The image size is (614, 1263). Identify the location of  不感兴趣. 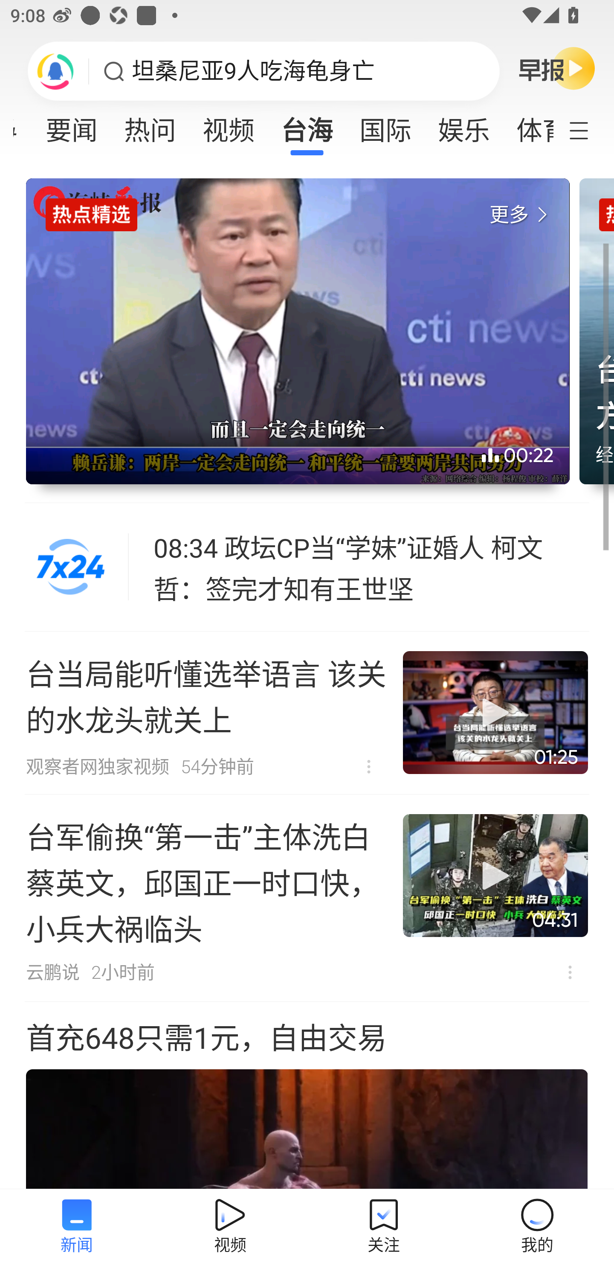
(369, 766).